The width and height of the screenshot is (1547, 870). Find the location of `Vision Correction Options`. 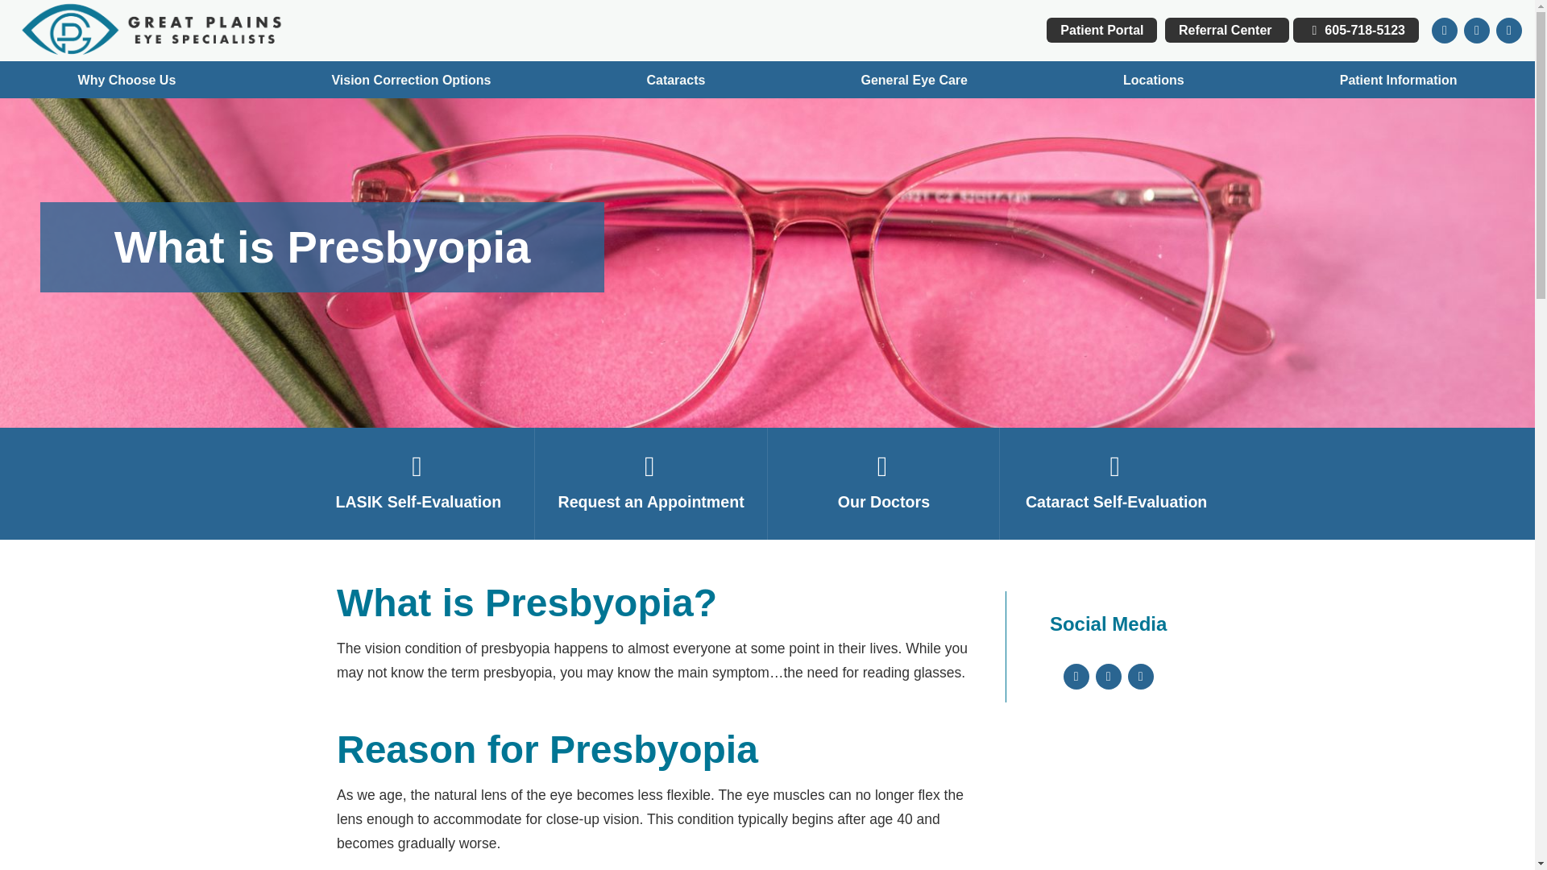

Vision Correction Options is located at coordinates (411, 79).